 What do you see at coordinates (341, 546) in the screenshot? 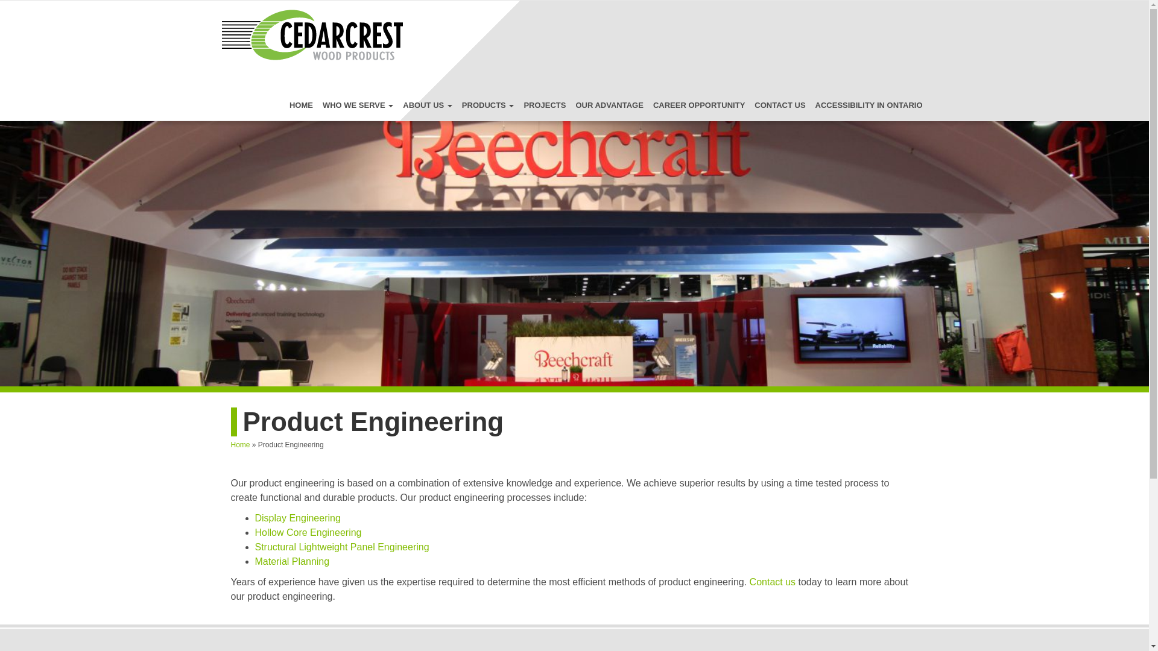
I see `Structural Lightweight Panel Engineering` at bounding box center [341, 546].